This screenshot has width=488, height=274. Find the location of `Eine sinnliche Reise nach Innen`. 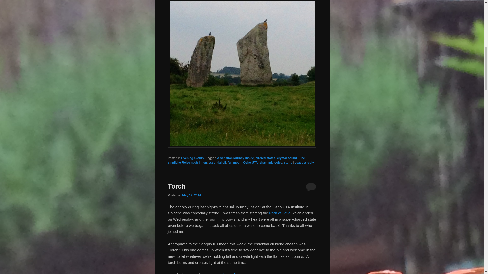

Eine sinnliche Reise nach Innen is located at coordinates (236, 160).